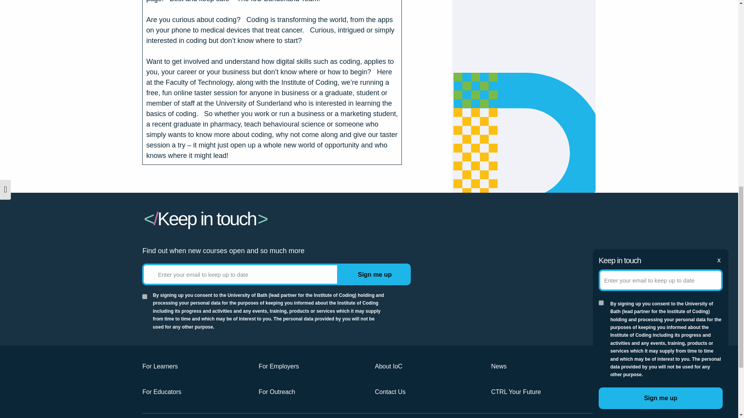 This screenshot has width=744, height=418. I want to click on Sign me up, so click(374, 274).